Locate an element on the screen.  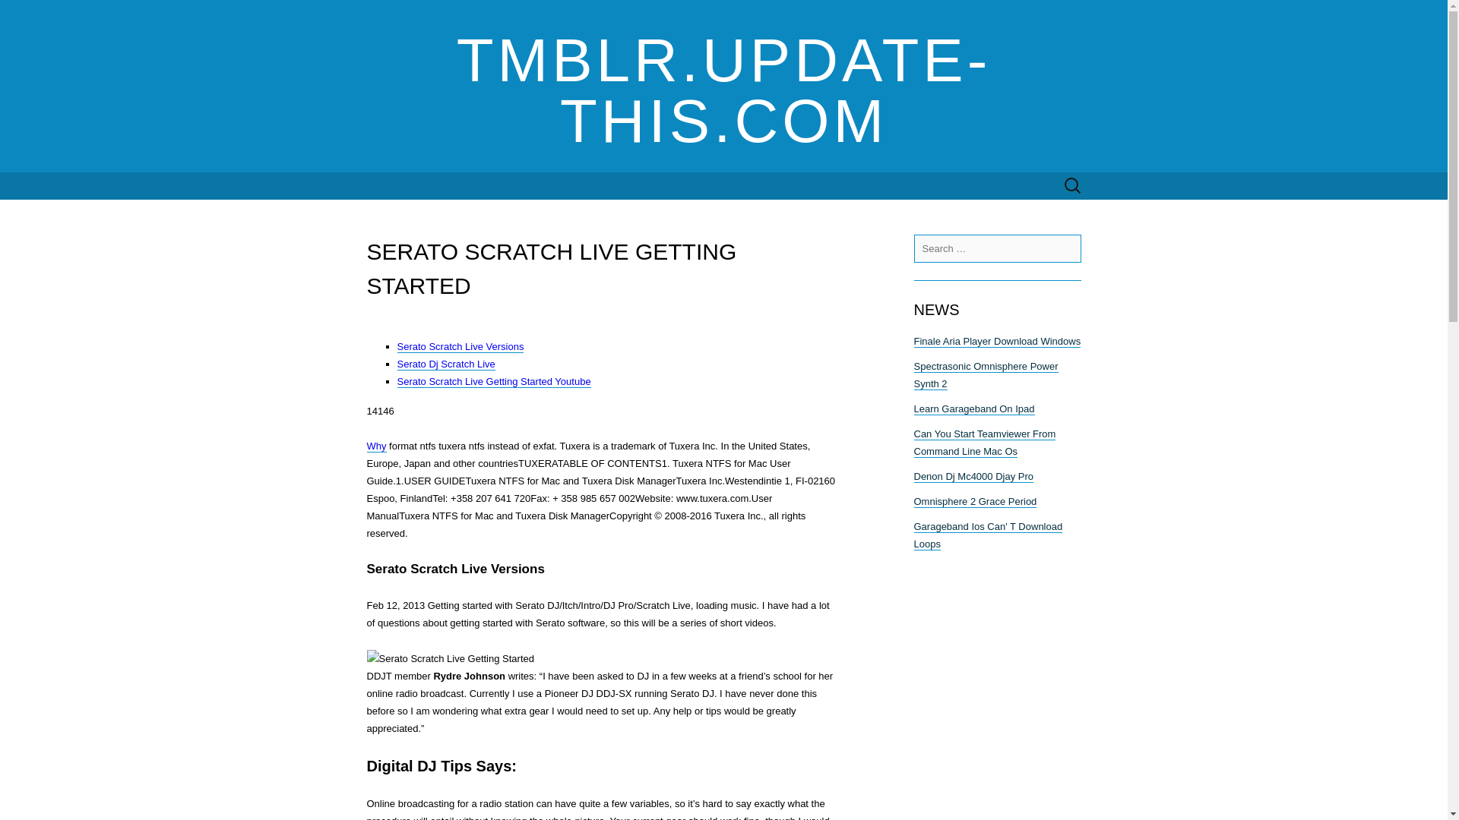
Garageband Ios Can' T Download Loops is located at coordinates (987, 535).